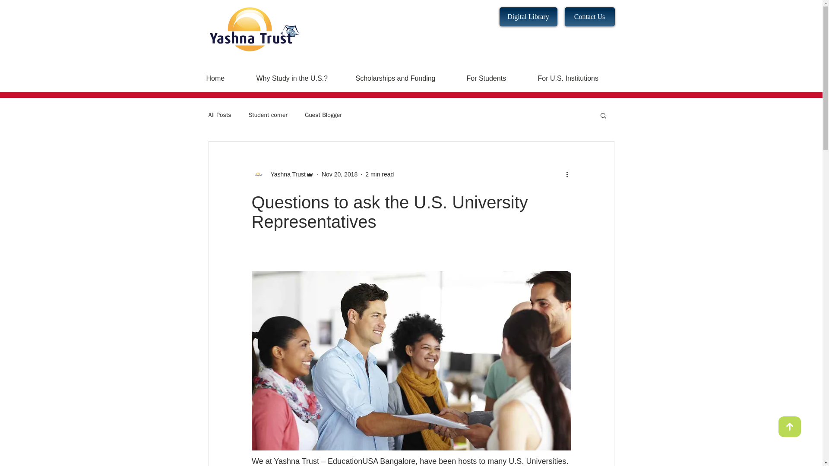 The image size is (829, 466). What do you see at coordinates (219, 115) in the screenshot?
I see `All Posts` at bounding box center [219, 115].